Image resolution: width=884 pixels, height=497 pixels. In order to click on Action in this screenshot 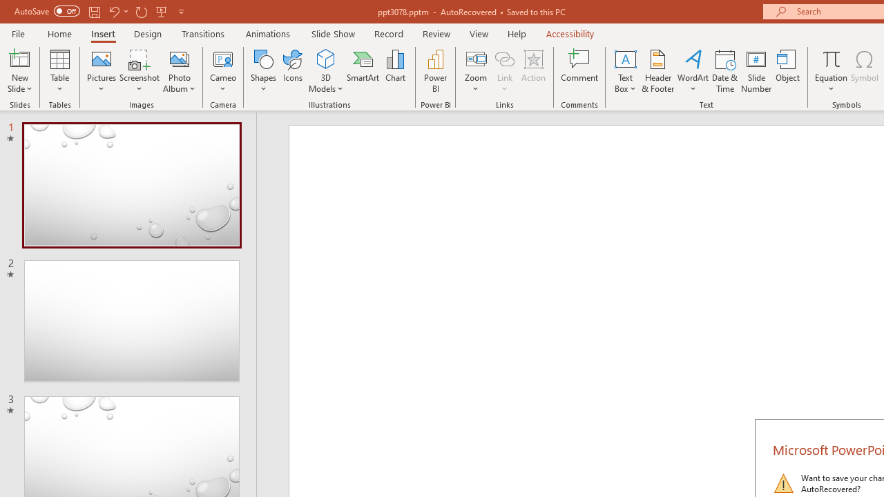, I will do `click(533, 70)`.